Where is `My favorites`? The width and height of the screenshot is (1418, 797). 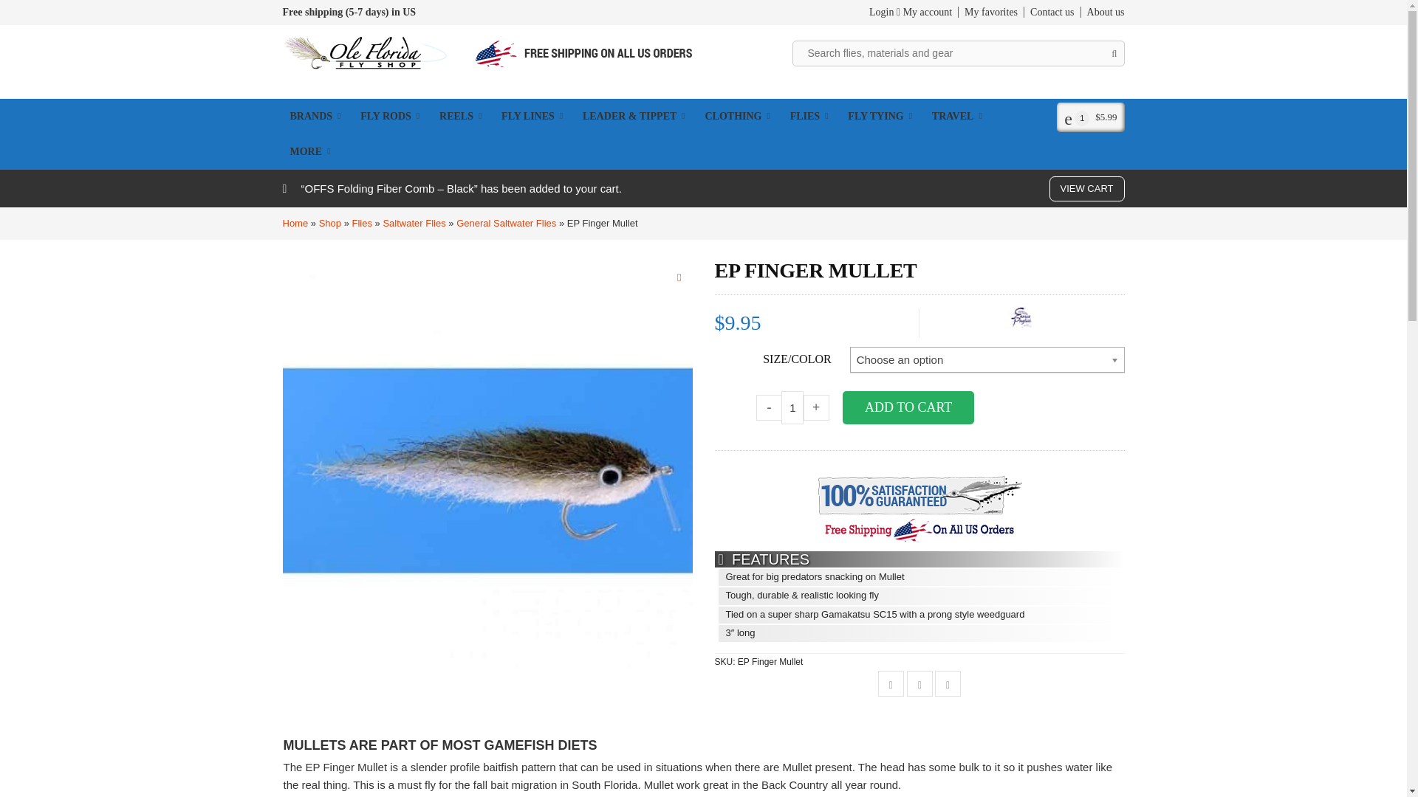
My favorites is located at coordinates (988, 12).